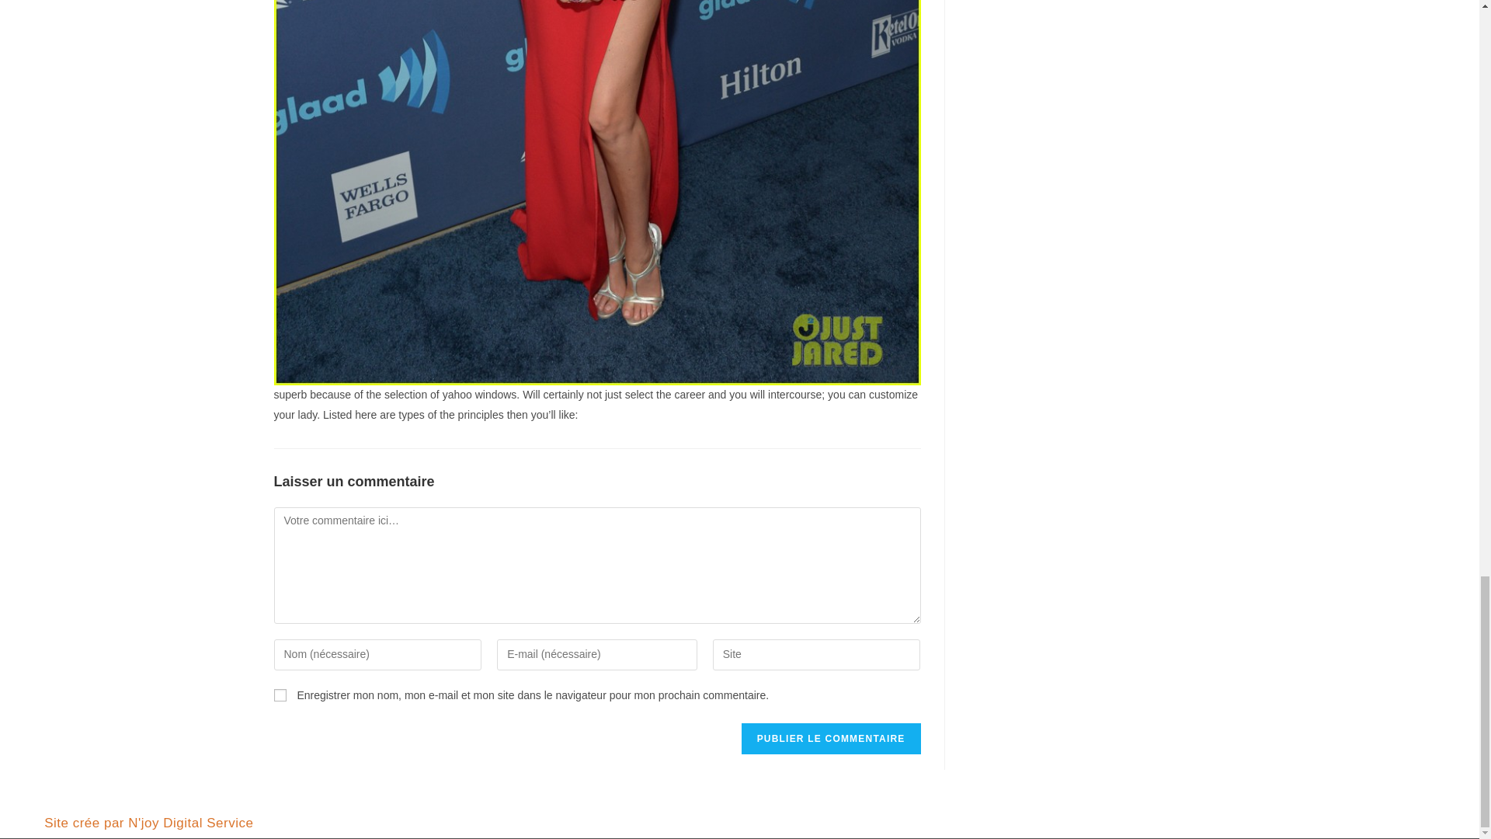 This screenshot has height=839, width=1491. I want to click on yes, so click(280, 695).